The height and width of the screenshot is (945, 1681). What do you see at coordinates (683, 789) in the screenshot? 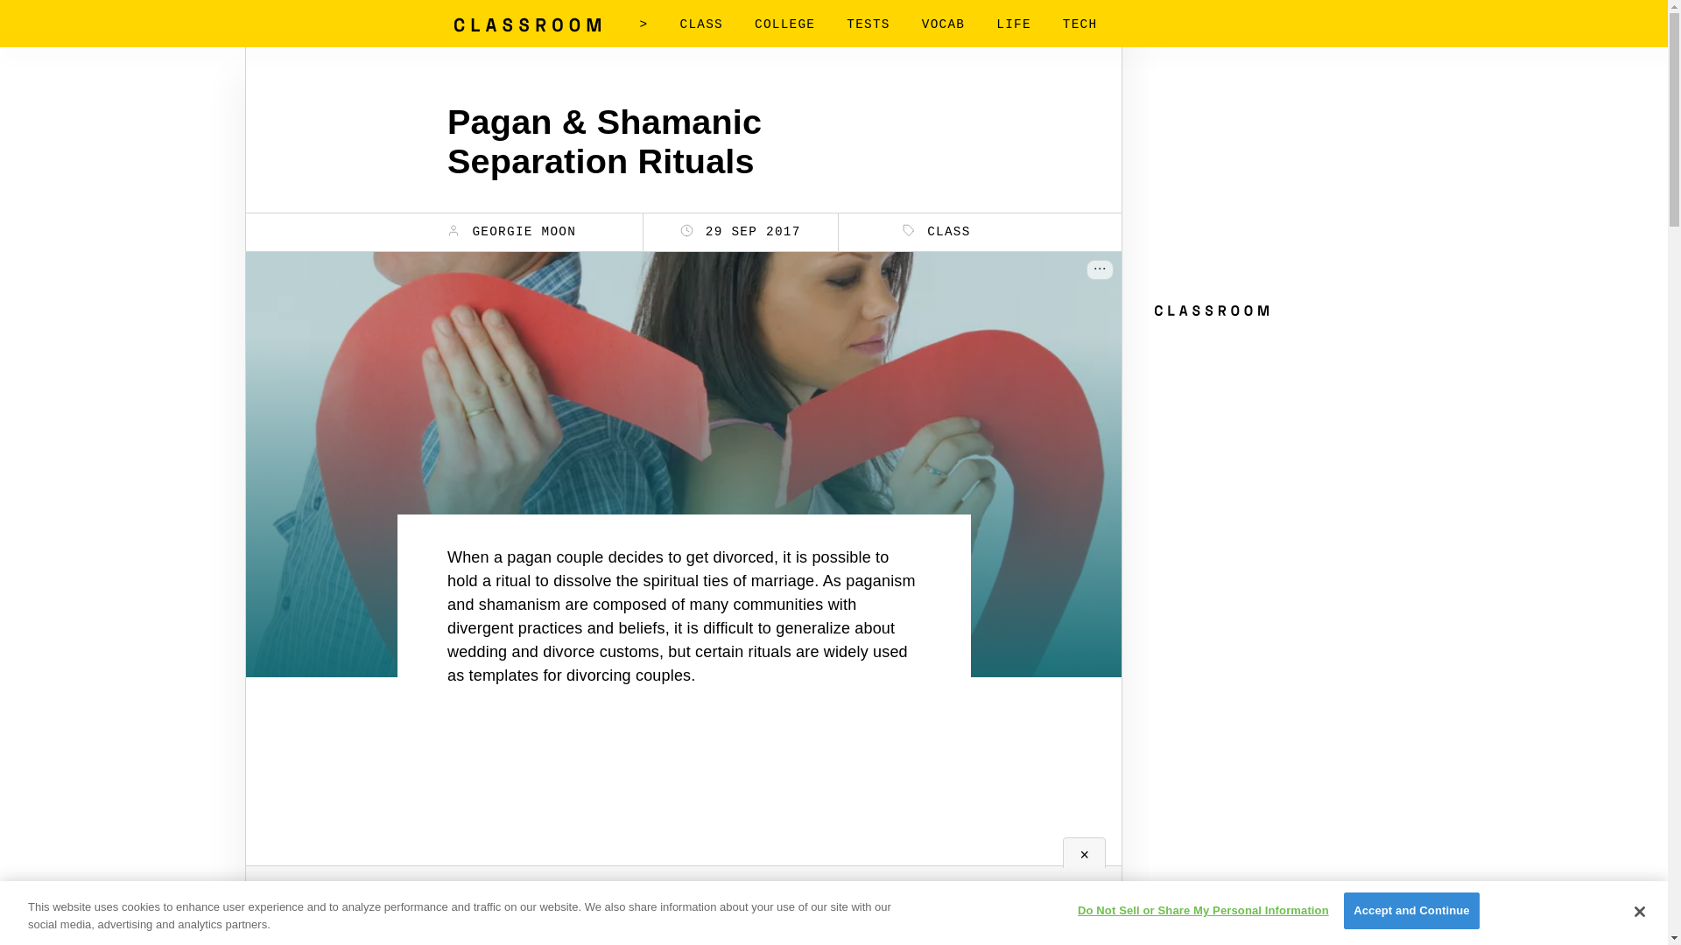
I see `3rd party ad content` at bounding box center [683, 789].